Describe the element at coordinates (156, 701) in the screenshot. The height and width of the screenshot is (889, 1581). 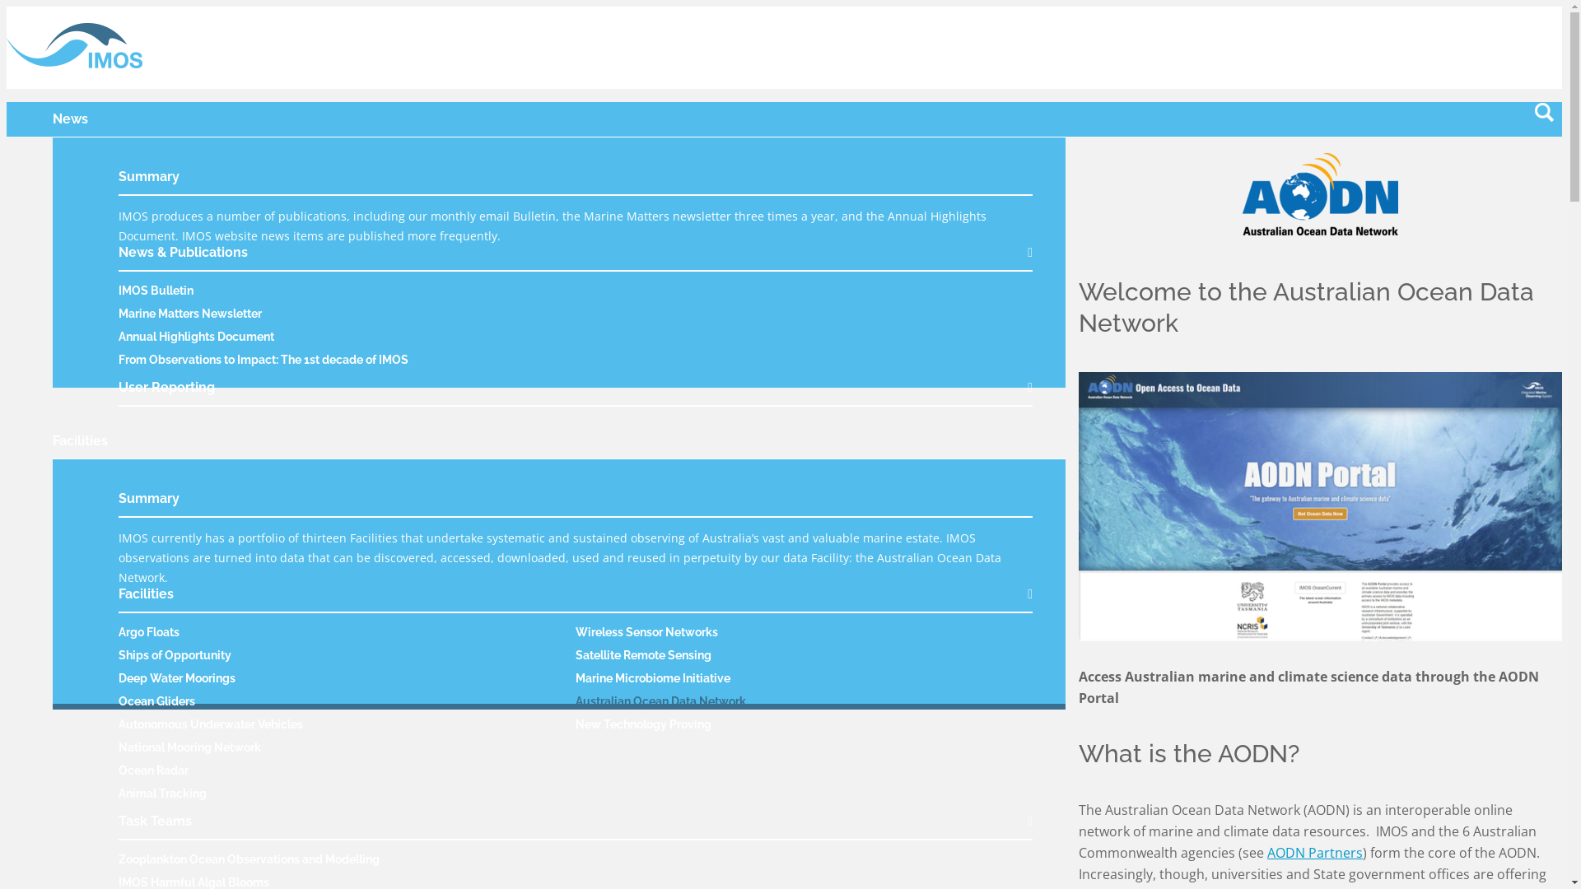
I see `Ocean Gliders` at that location.